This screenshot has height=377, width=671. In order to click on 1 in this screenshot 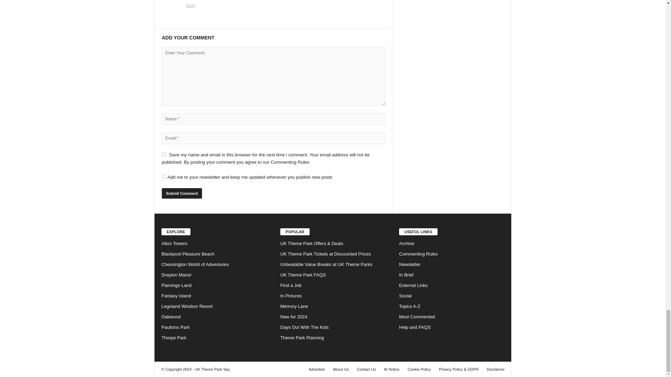, I will do `click(164, 176)`.